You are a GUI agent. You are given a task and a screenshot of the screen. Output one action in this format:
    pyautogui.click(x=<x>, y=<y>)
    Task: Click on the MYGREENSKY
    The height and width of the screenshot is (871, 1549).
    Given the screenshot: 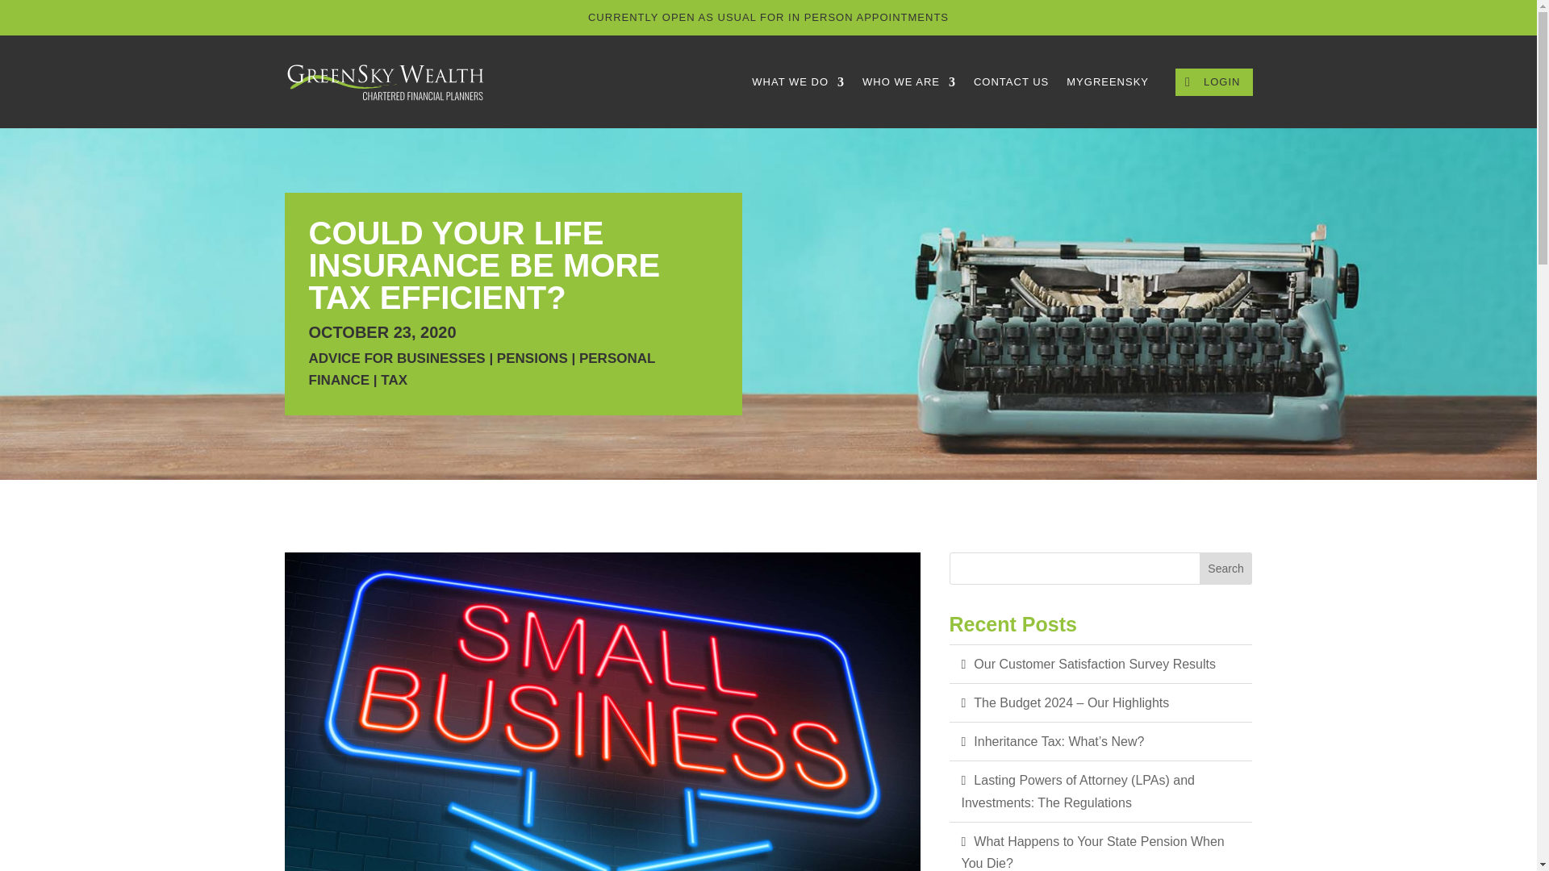 What is the action you would take?
    pyautogui.click(x=1108, y=82)
    